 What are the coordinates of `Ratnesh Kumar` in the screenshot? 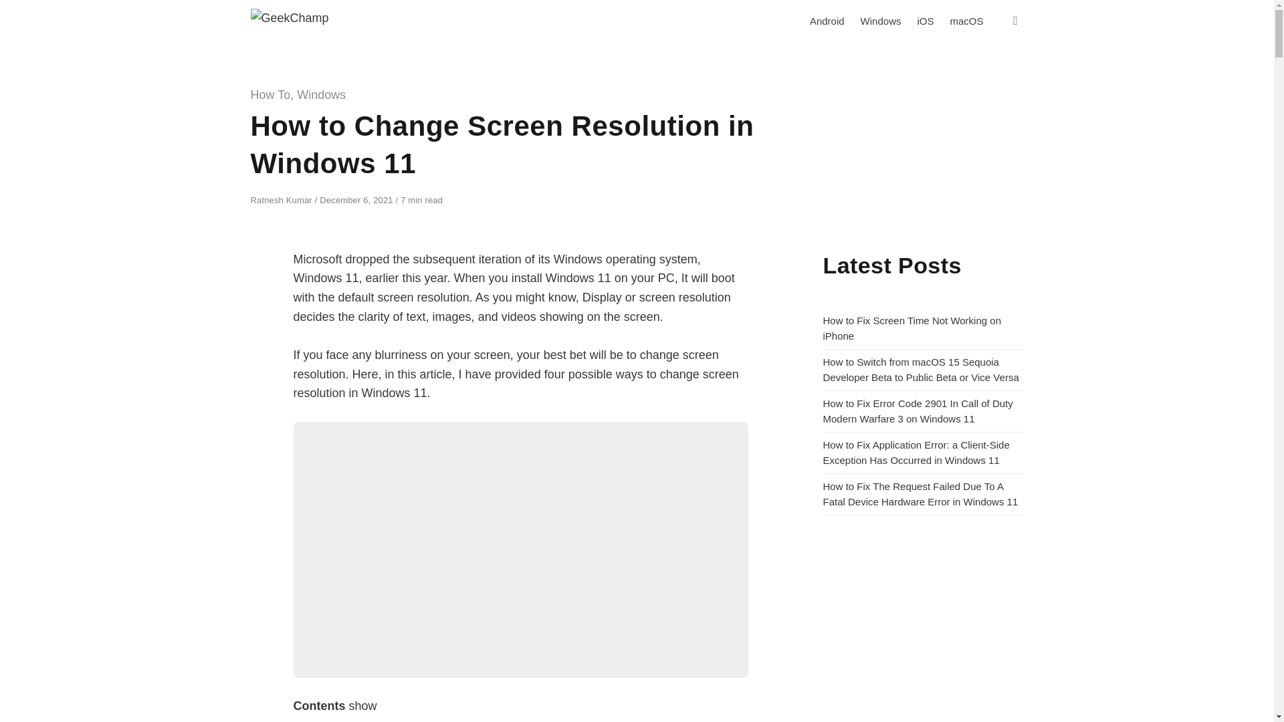 It's located at (282, 199).